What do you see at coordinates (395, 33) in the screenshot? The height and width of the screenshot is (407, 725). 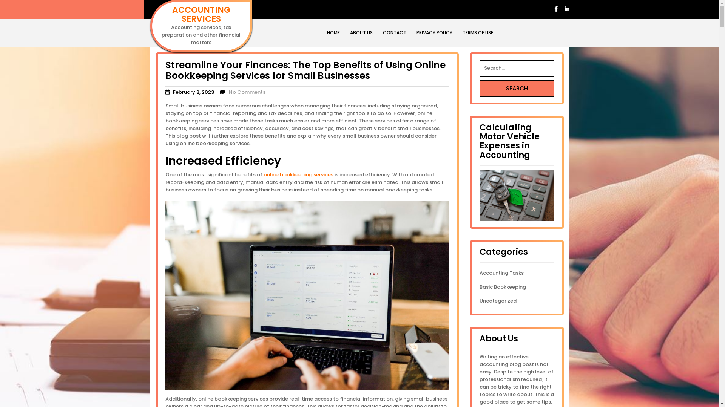 I see `CONTACT` at bounding box center [395, 33].